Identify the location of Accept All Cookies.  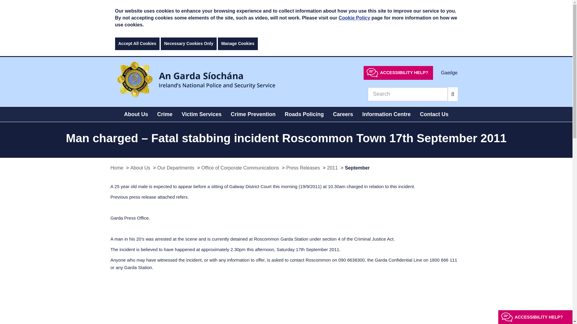
(137, 44).